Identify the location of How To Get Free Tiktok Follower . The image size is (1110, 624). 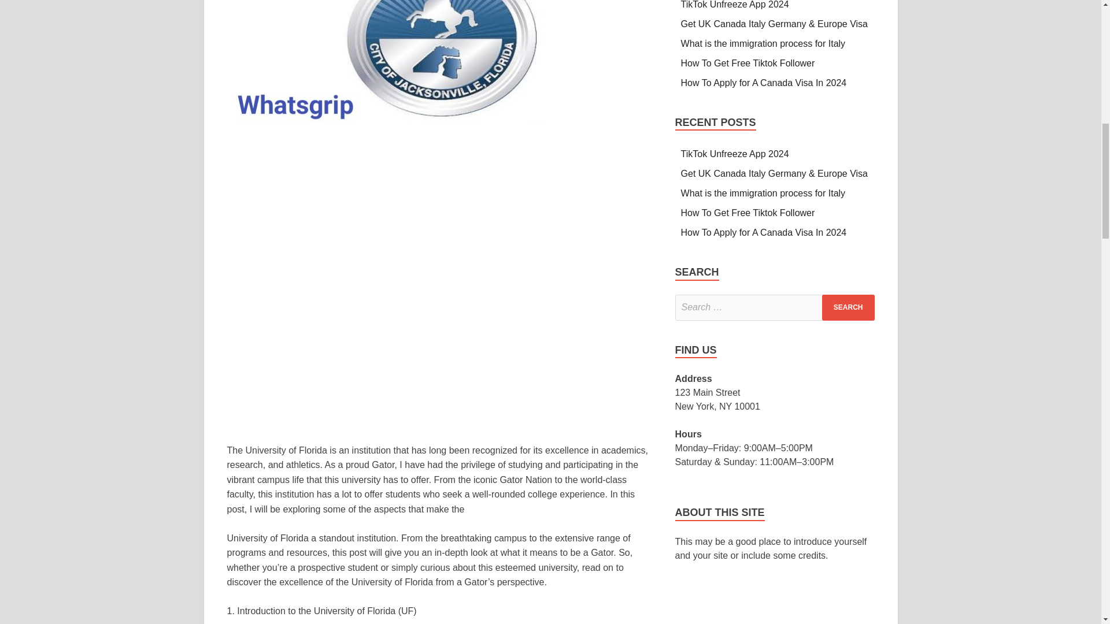
(749, 63).